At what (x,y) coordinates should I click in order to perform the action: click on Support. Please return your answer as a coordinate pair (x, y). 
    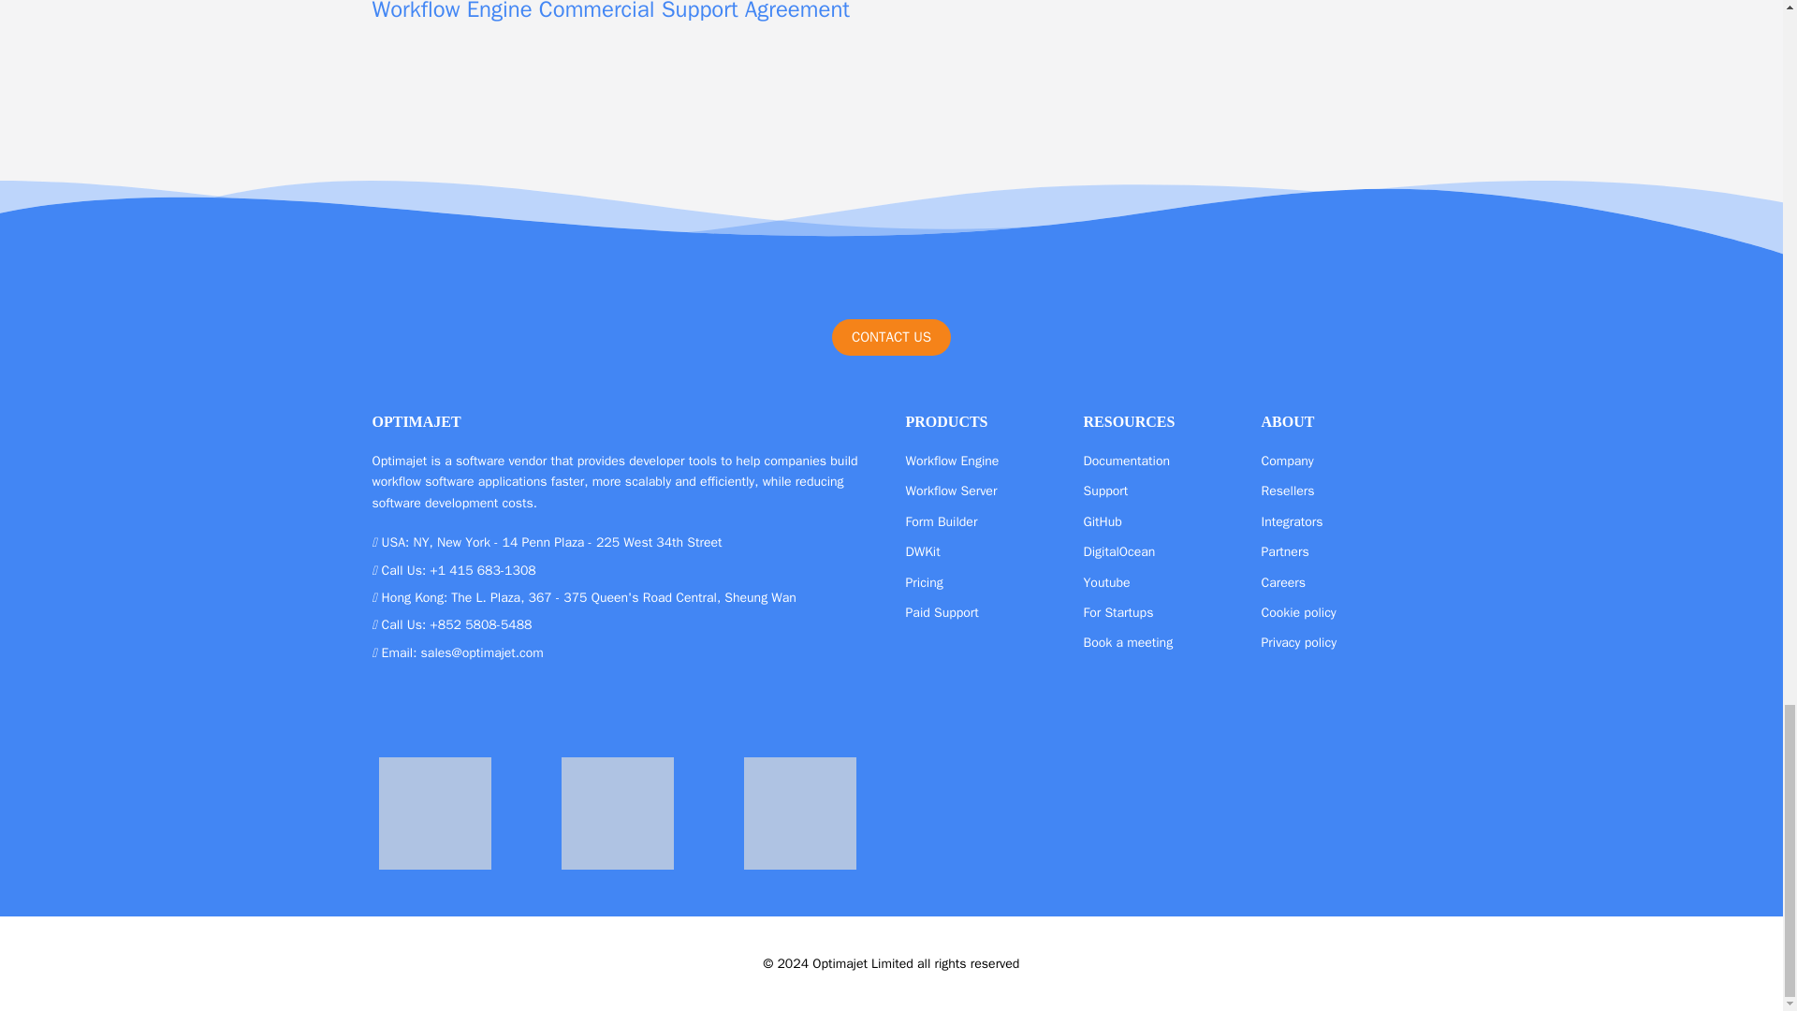
    Looking at the image, I should click on (1105, 491).